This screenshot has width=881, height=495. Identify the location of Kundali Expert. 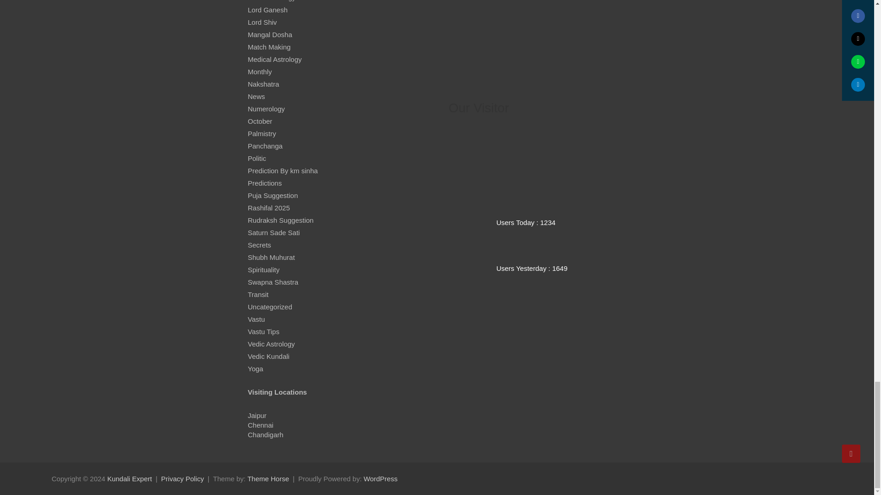
(130, 478).